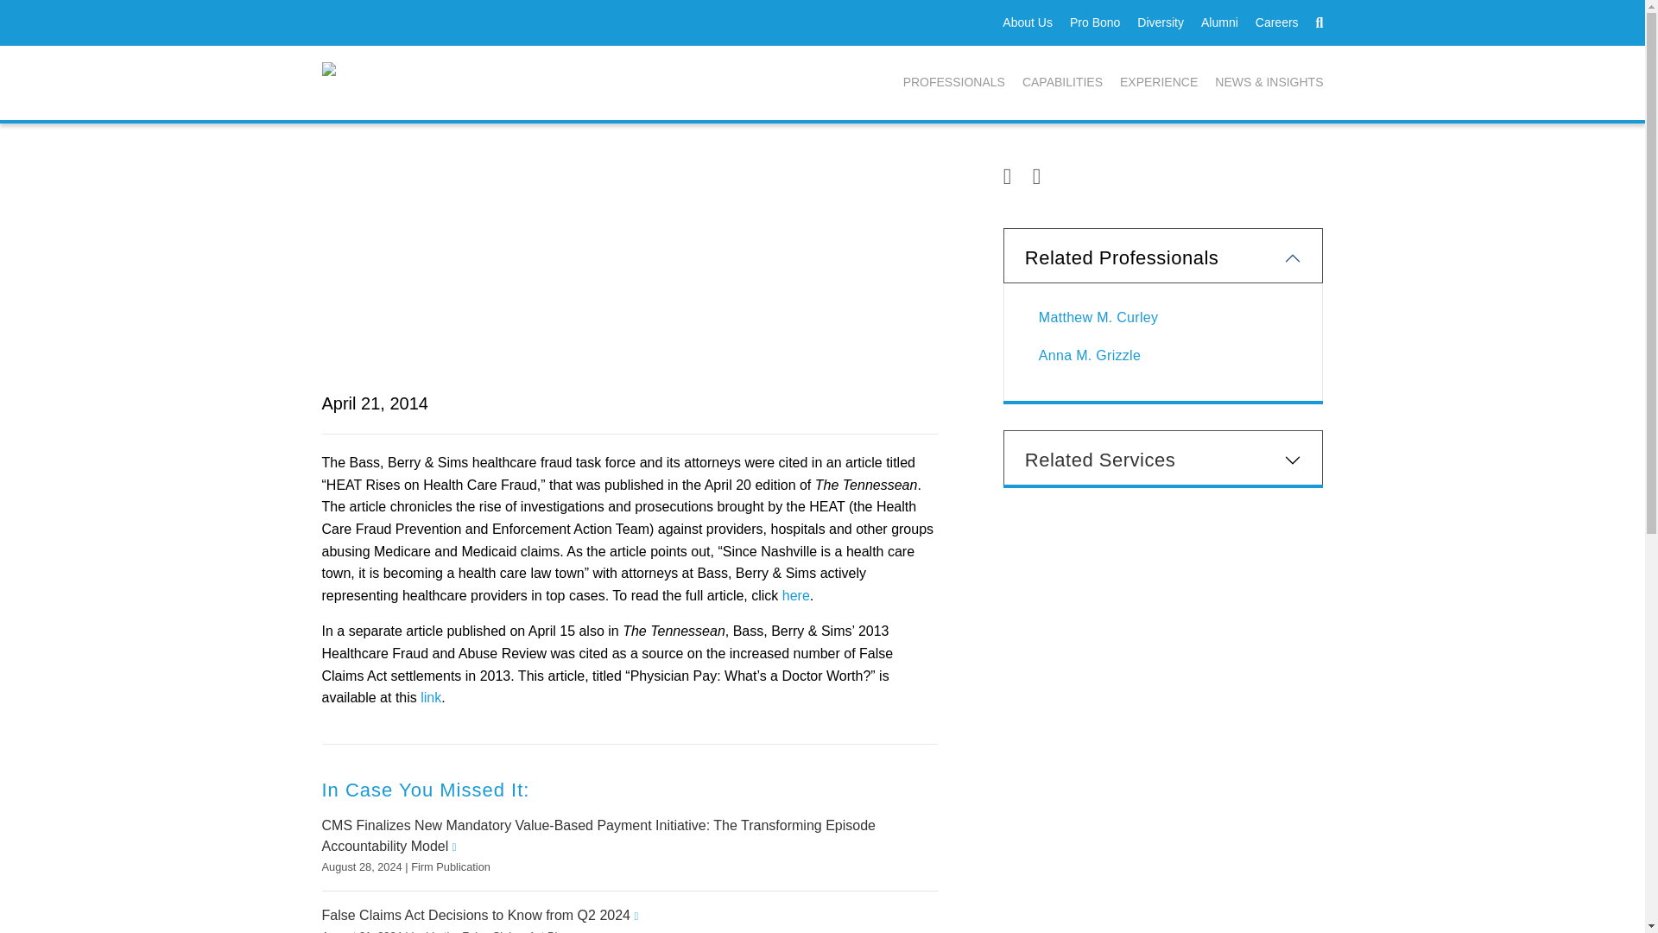 This screenshot has width=1658, height=933. I want to click on PROFESSIONALS, so click(953, 83).